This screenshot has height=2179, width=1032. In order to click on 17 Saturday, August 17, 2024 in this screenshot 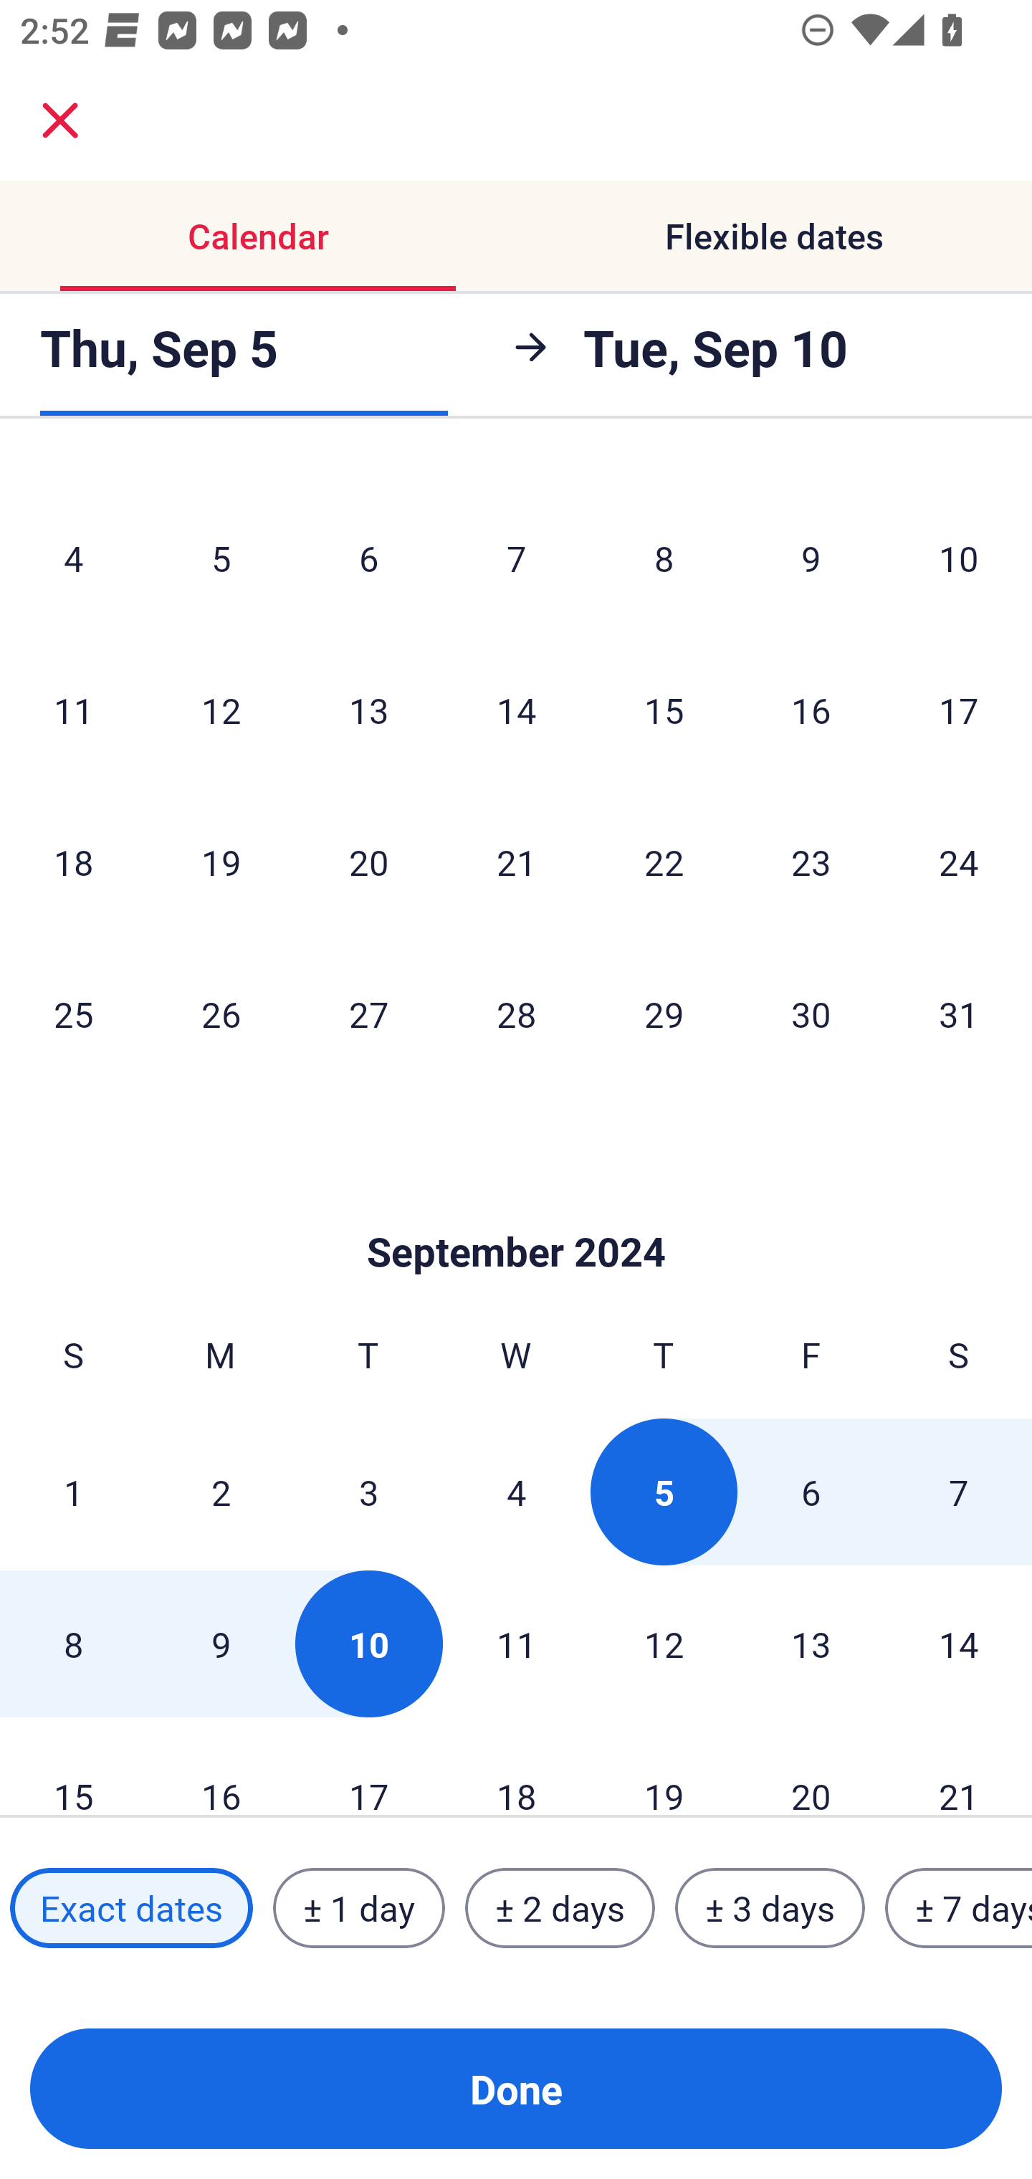, I will do `click(959, 710)`.